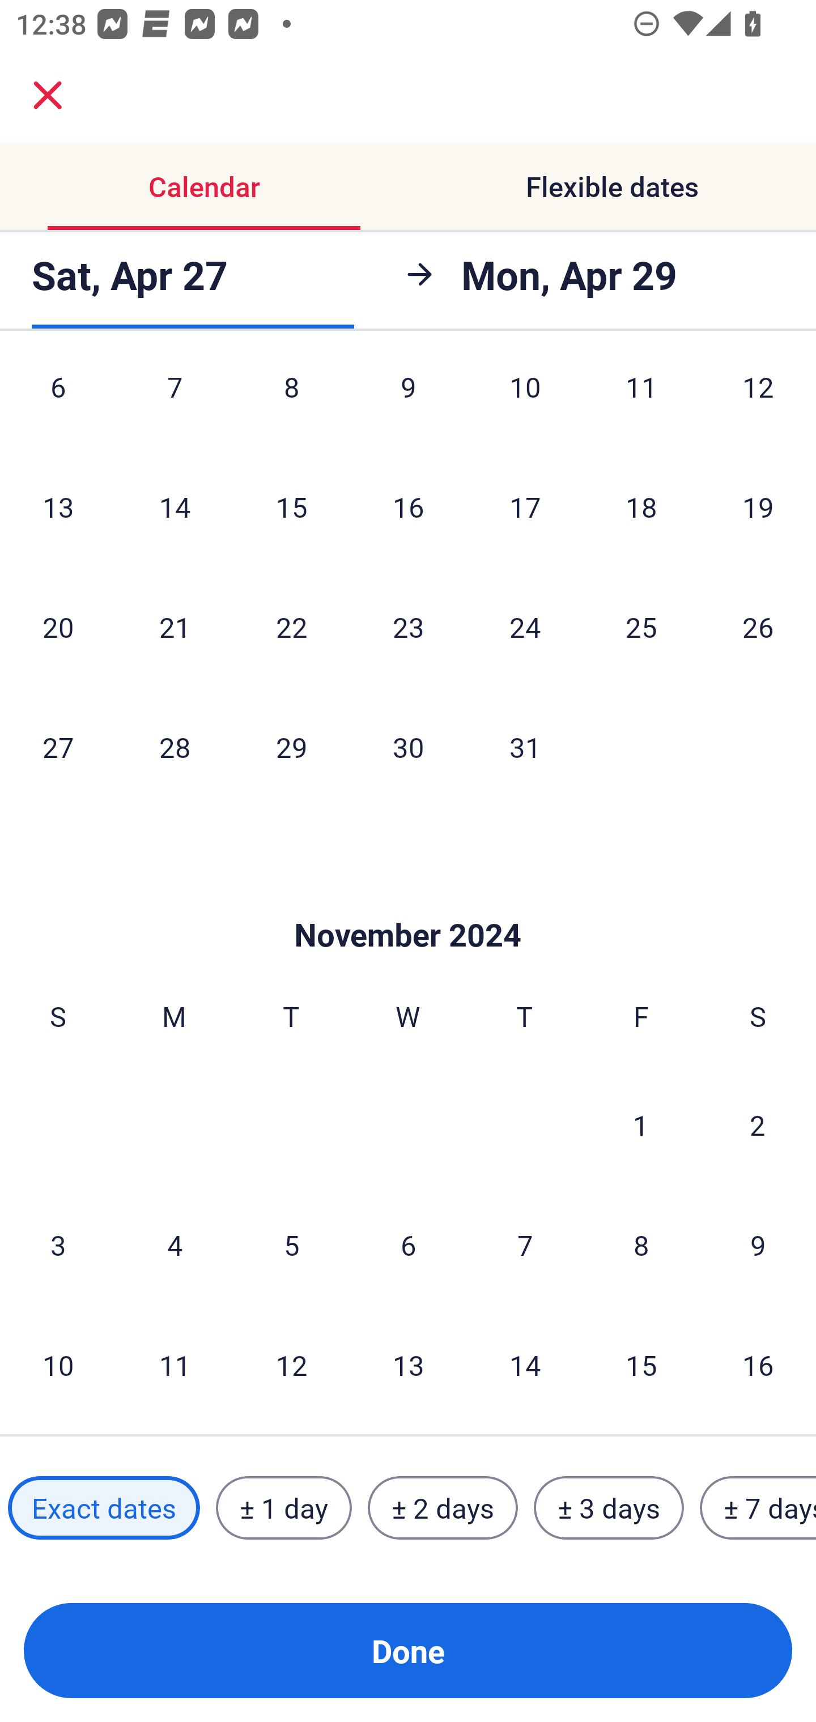 The width and height of the screenshot is (816, 1722). What do you see at coordinates (525, 403) in the screenshot?
I see `10 Thursday, October 10, 2024` at bounding box center [525, 403].